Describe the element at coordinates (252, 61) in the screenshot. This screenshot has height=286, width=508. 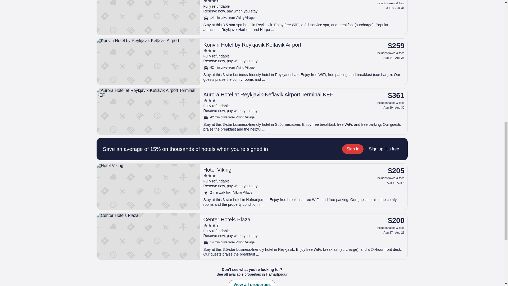
I see `Konvin Hotel by Reykjavik Keflavik Airport` at that location.